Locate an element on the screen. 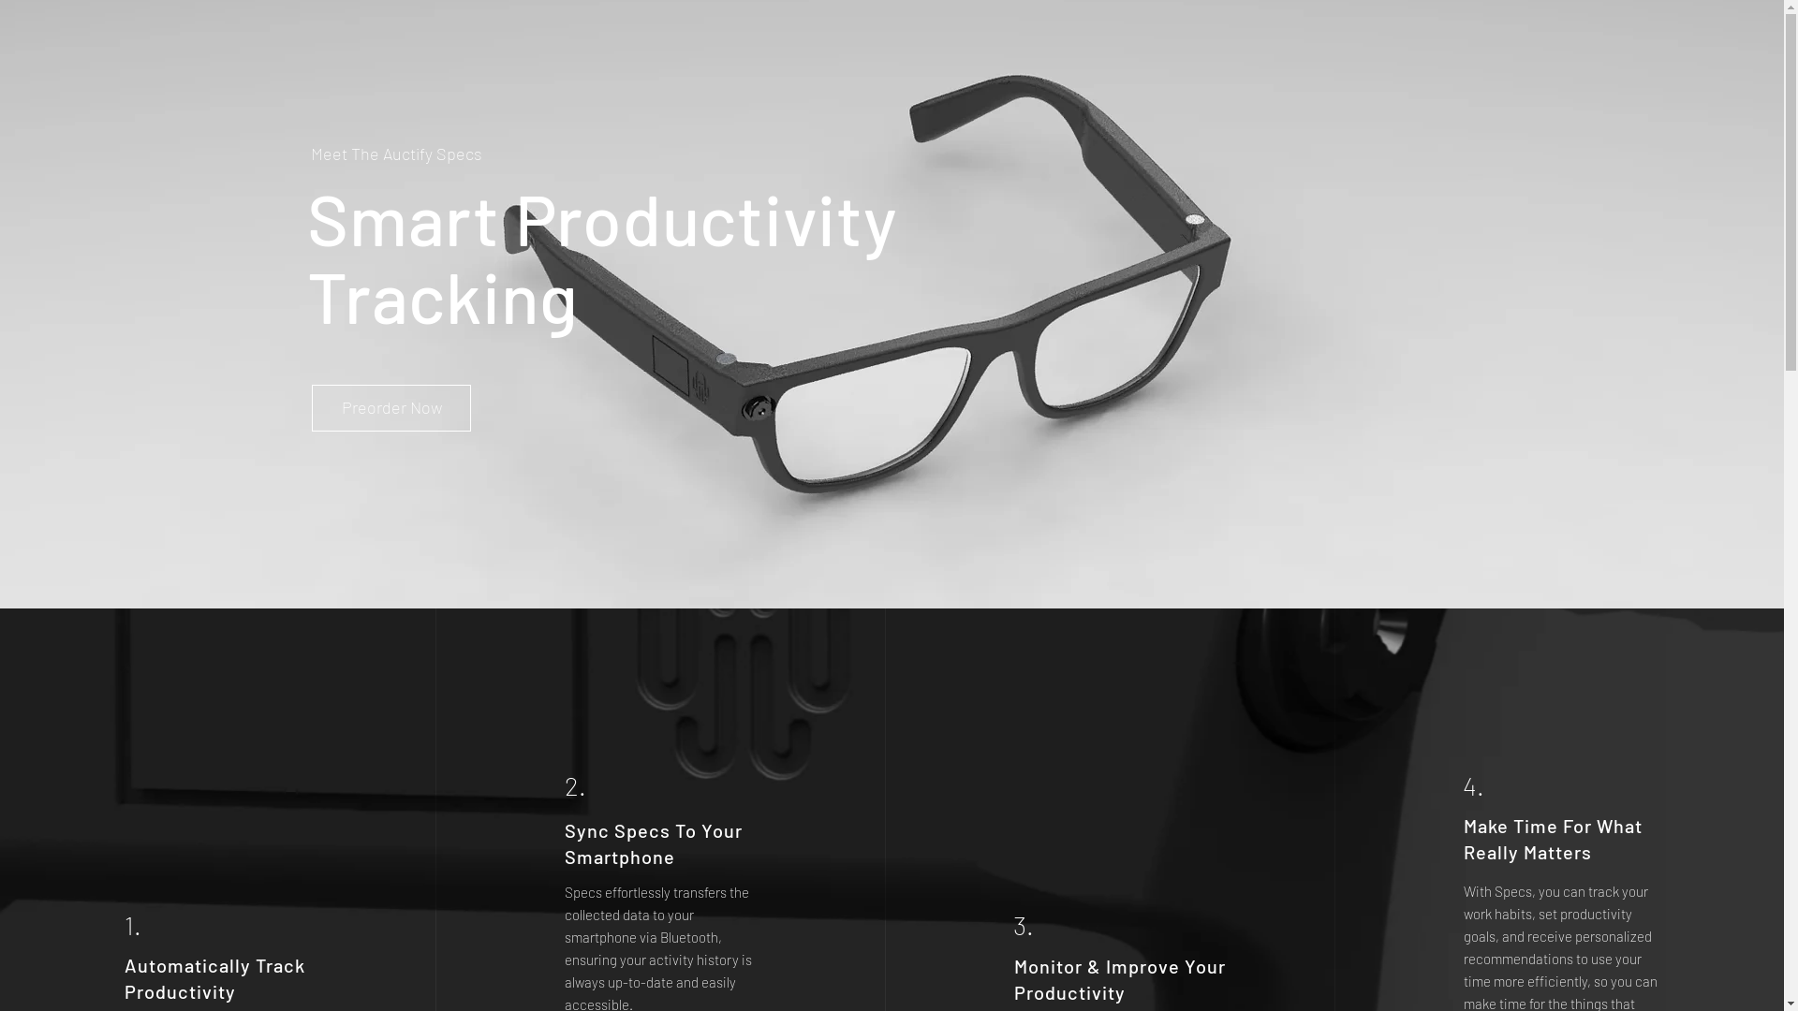  Preorder Now is located at coordinates (391, 408).